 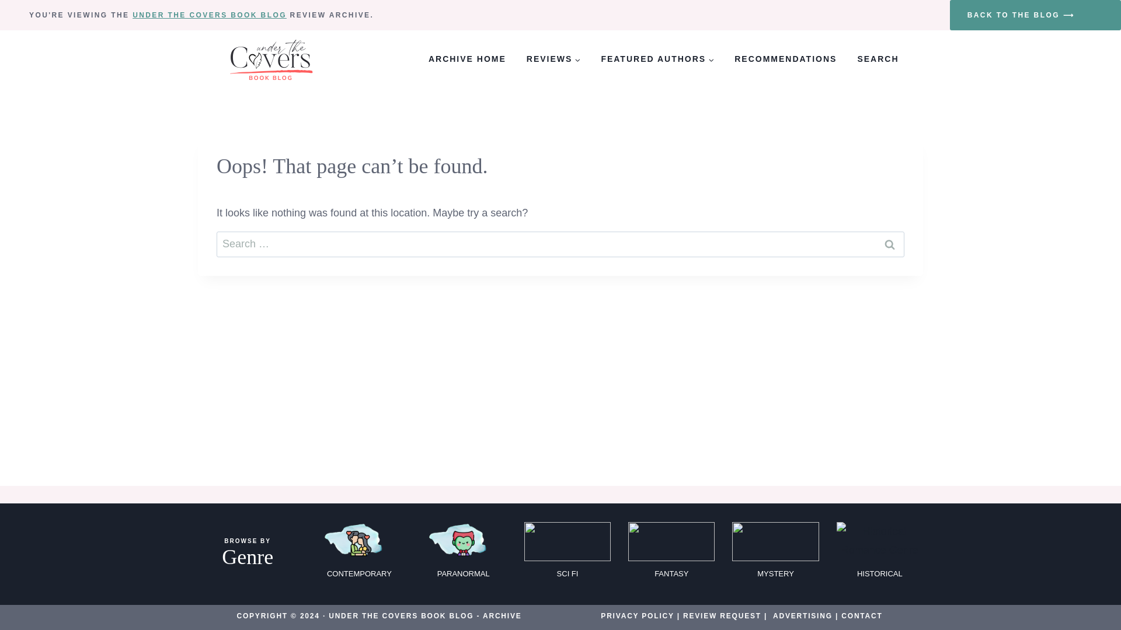 I want to click on FANTASY, so click(x=671, y=554).